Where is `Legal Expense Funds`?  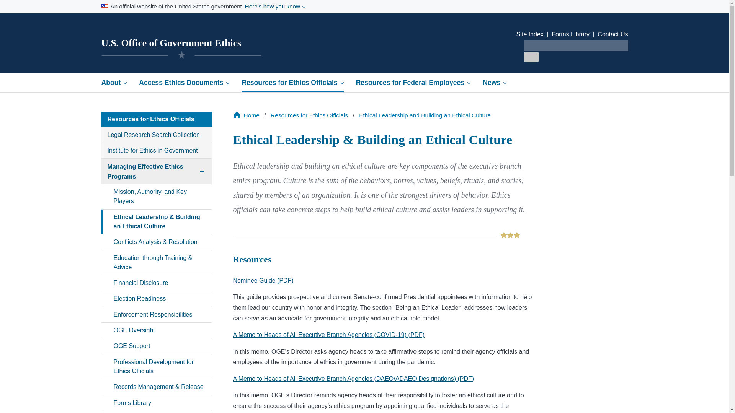
Legal Expense Funds is located at coordinates (251, 115).